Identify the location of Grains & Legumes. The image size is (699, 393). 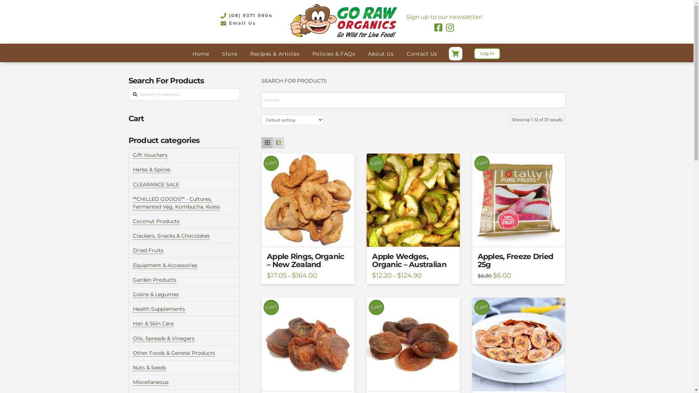
(156, 295).